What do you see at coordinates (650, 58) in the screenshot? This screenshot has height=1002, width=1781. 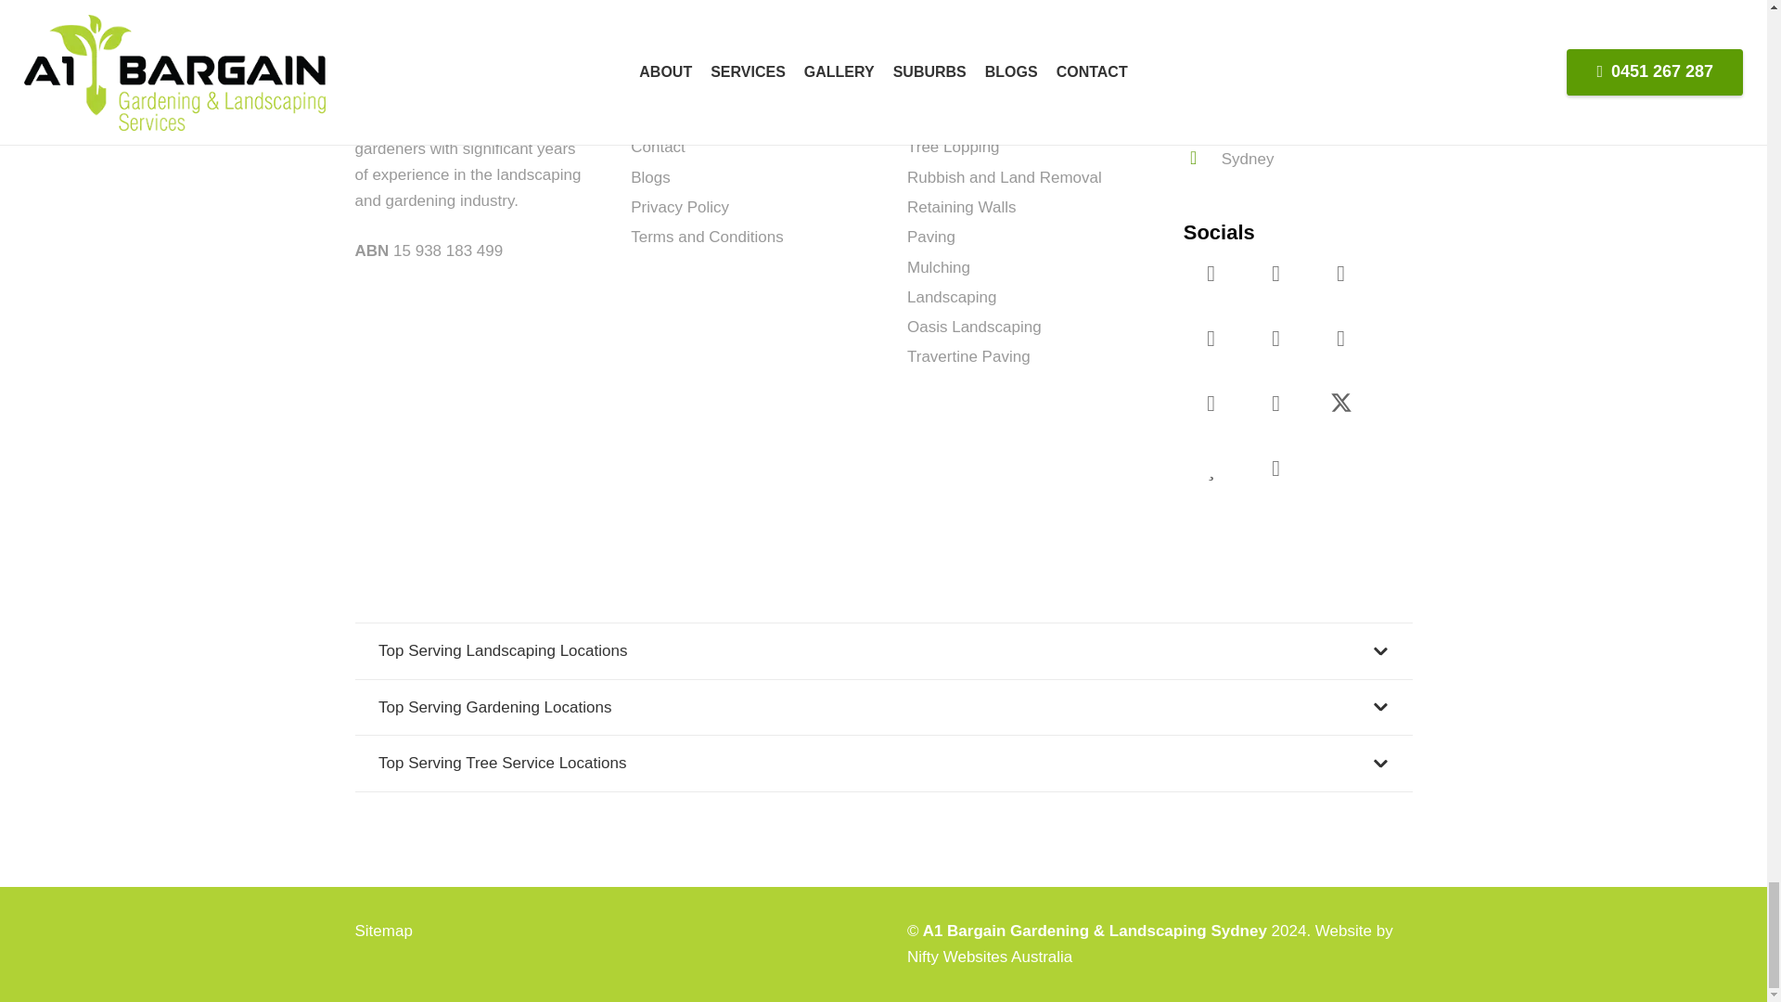 I see `About` at bounding box center [650, 58].